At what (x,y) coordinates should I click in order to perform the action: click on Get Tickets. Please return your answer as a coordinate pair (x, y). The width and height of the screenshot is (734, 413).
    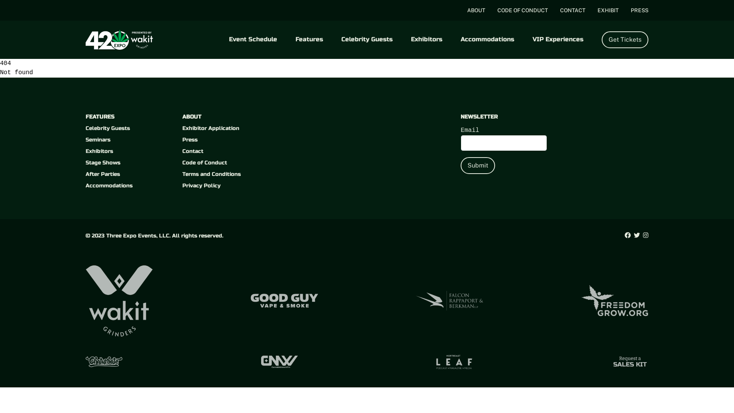
    Looking at the image, I should click on (625, 40).